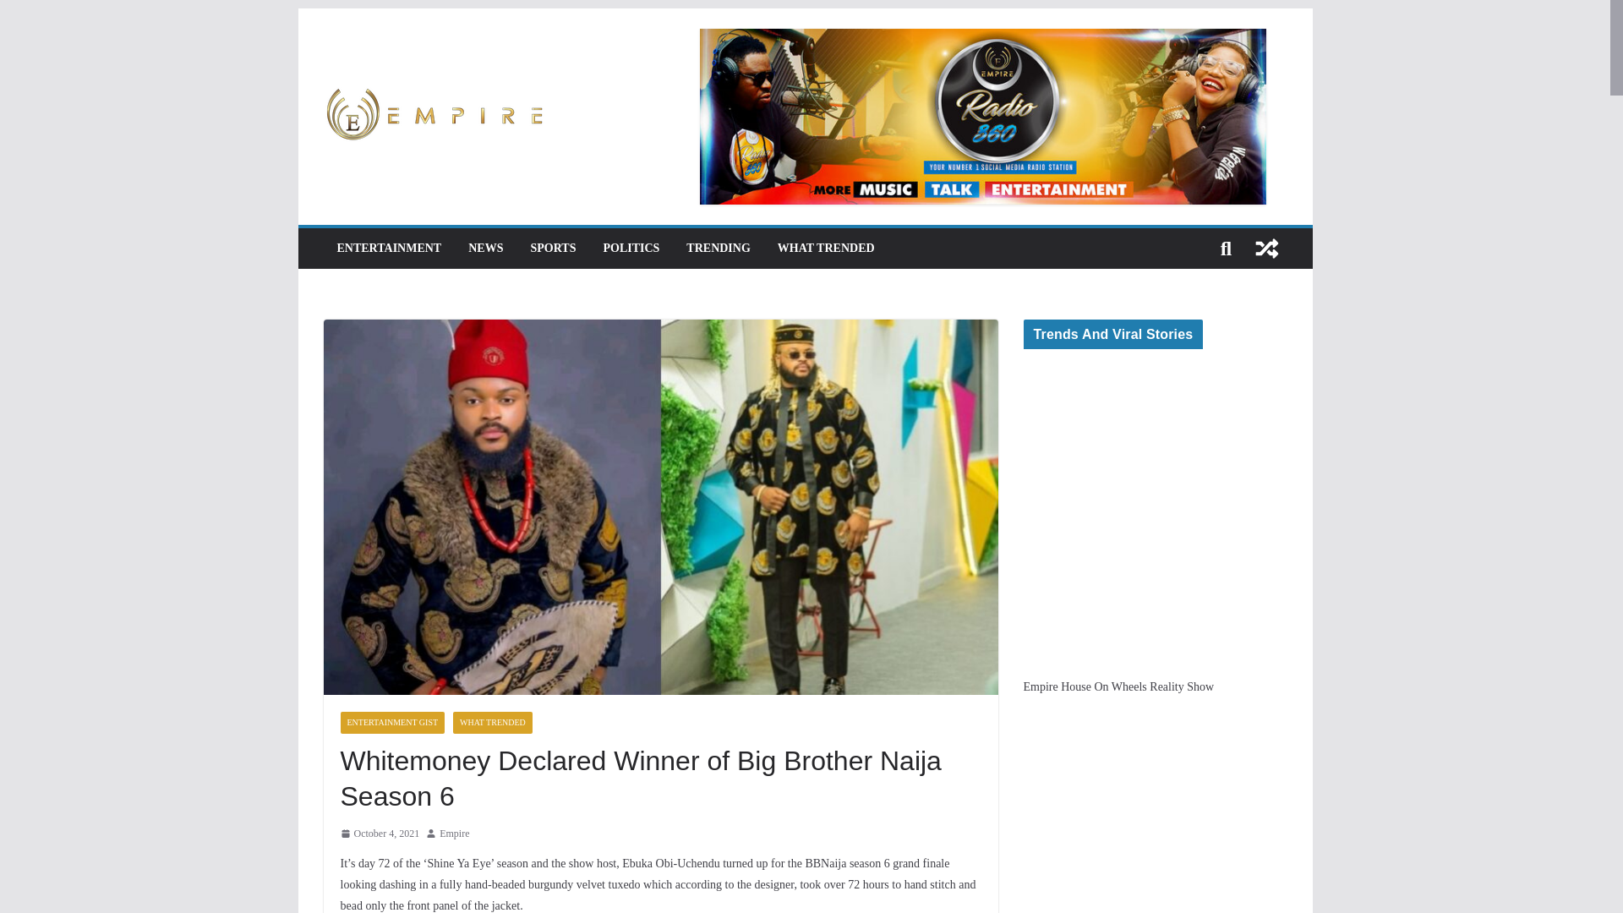  What do you see at coordinates (825, 248) in the screenshot?
I see `WHAT TRENDED` at bounding box center [825, 248].